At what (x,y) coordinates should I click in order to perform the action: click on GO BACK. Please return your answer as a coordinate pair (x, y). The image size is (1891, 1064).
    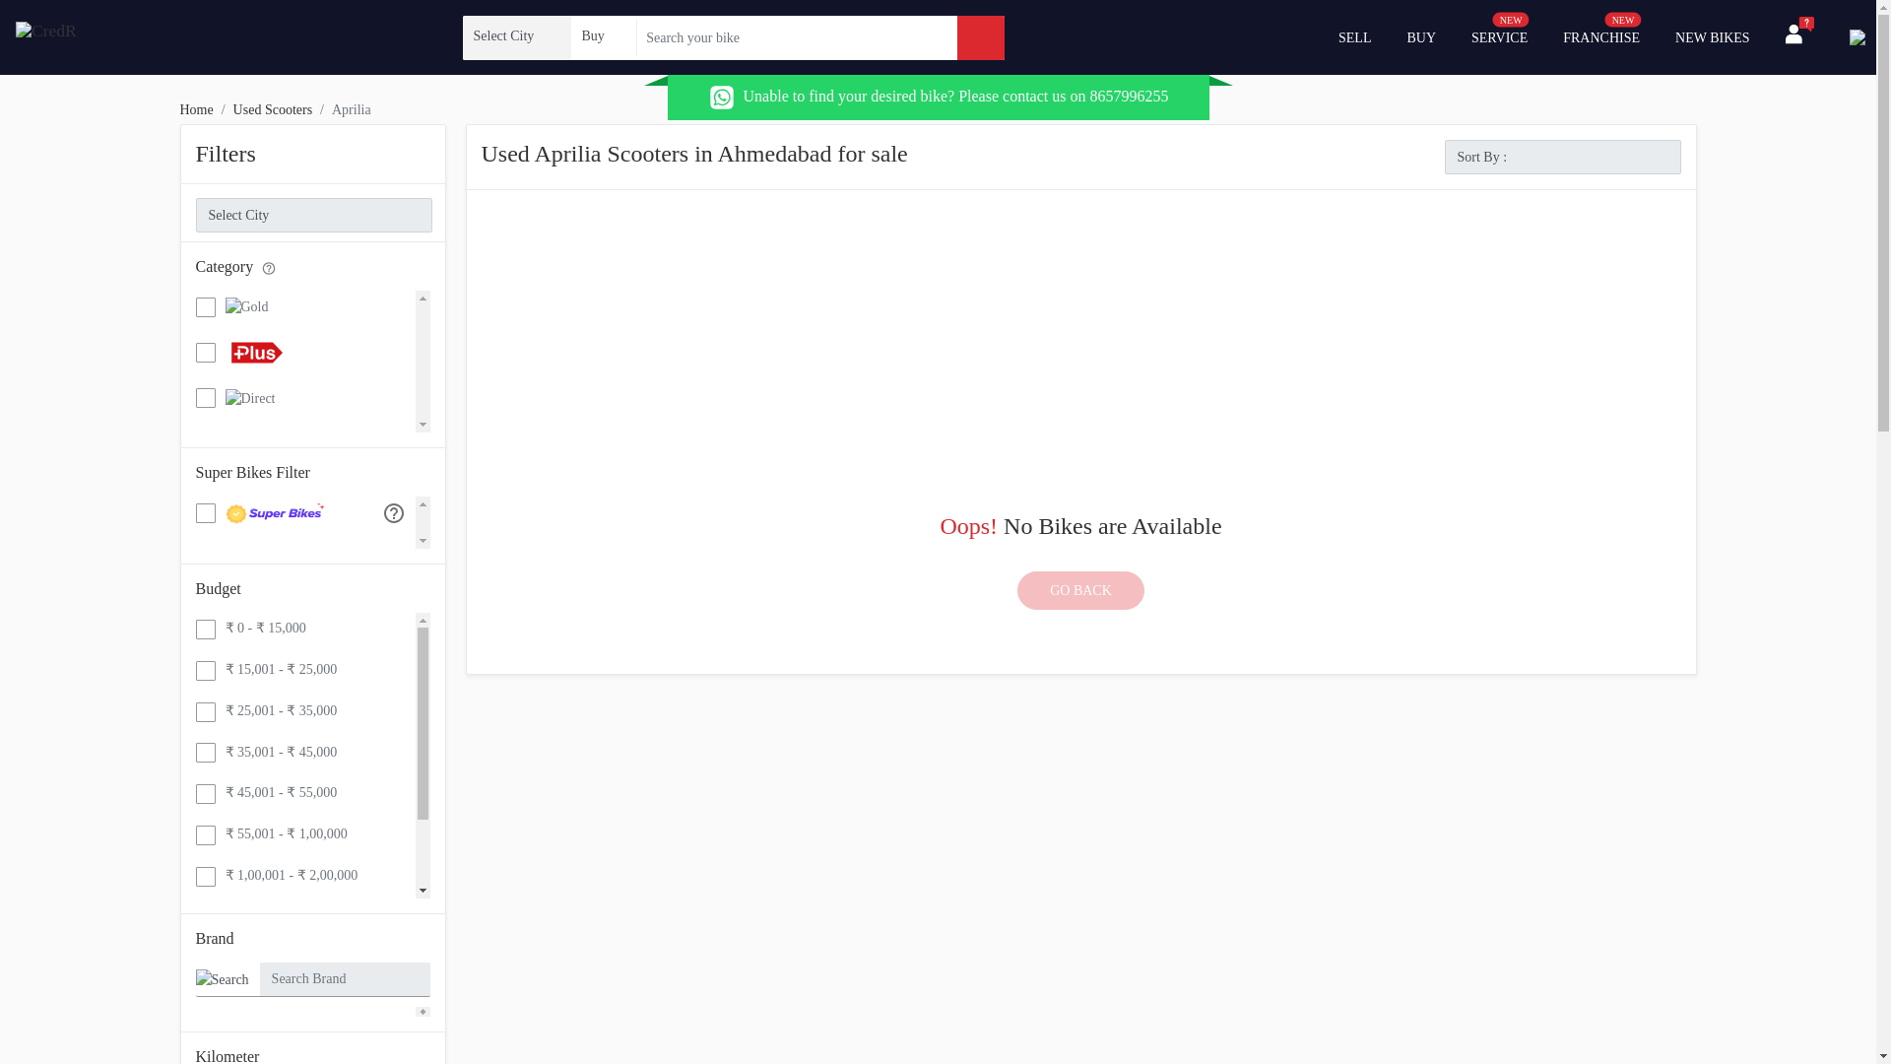
    Looking at the image, I should click on (1079, 589).